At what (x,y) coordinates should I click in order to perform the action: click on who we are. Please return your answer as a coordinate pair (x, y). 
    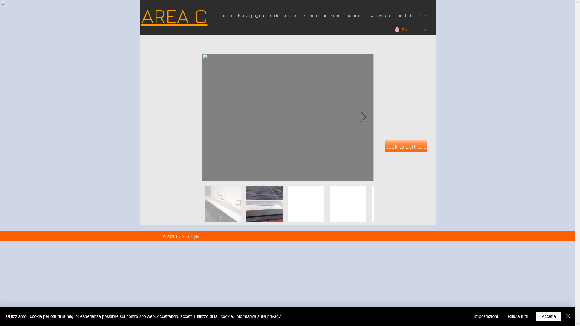
    Looking at the image, I should click on (381, 16).